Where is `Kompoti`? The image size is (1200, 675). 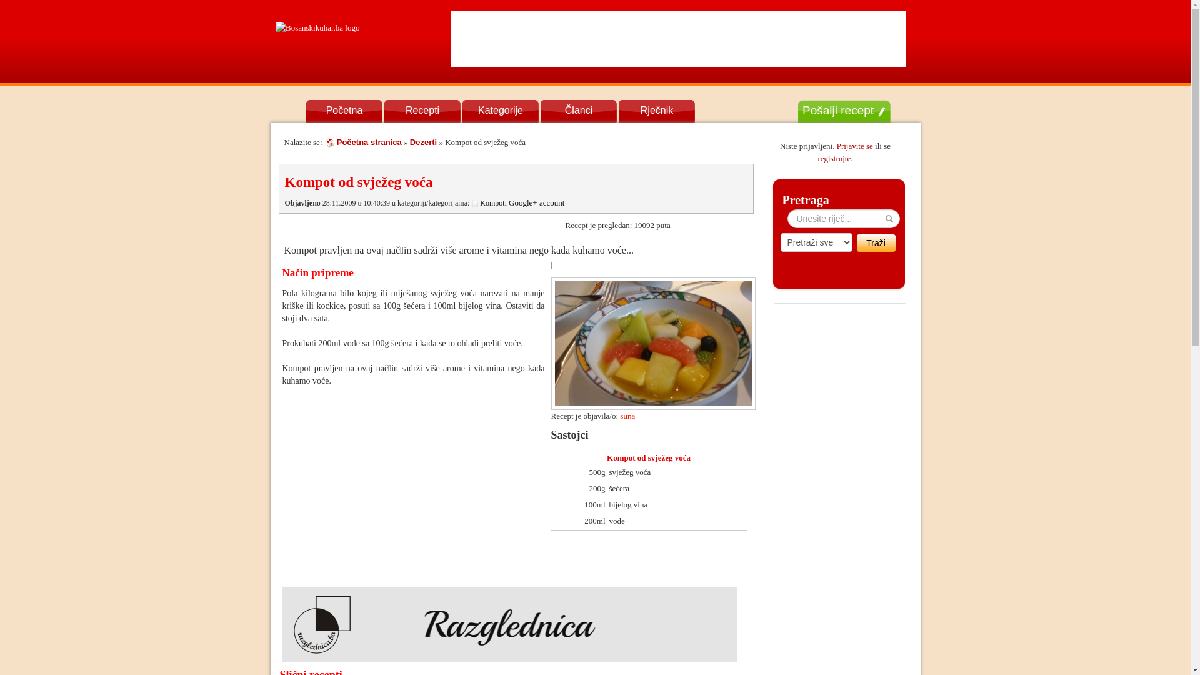
Kompoti is located at coordinates (494, 203).